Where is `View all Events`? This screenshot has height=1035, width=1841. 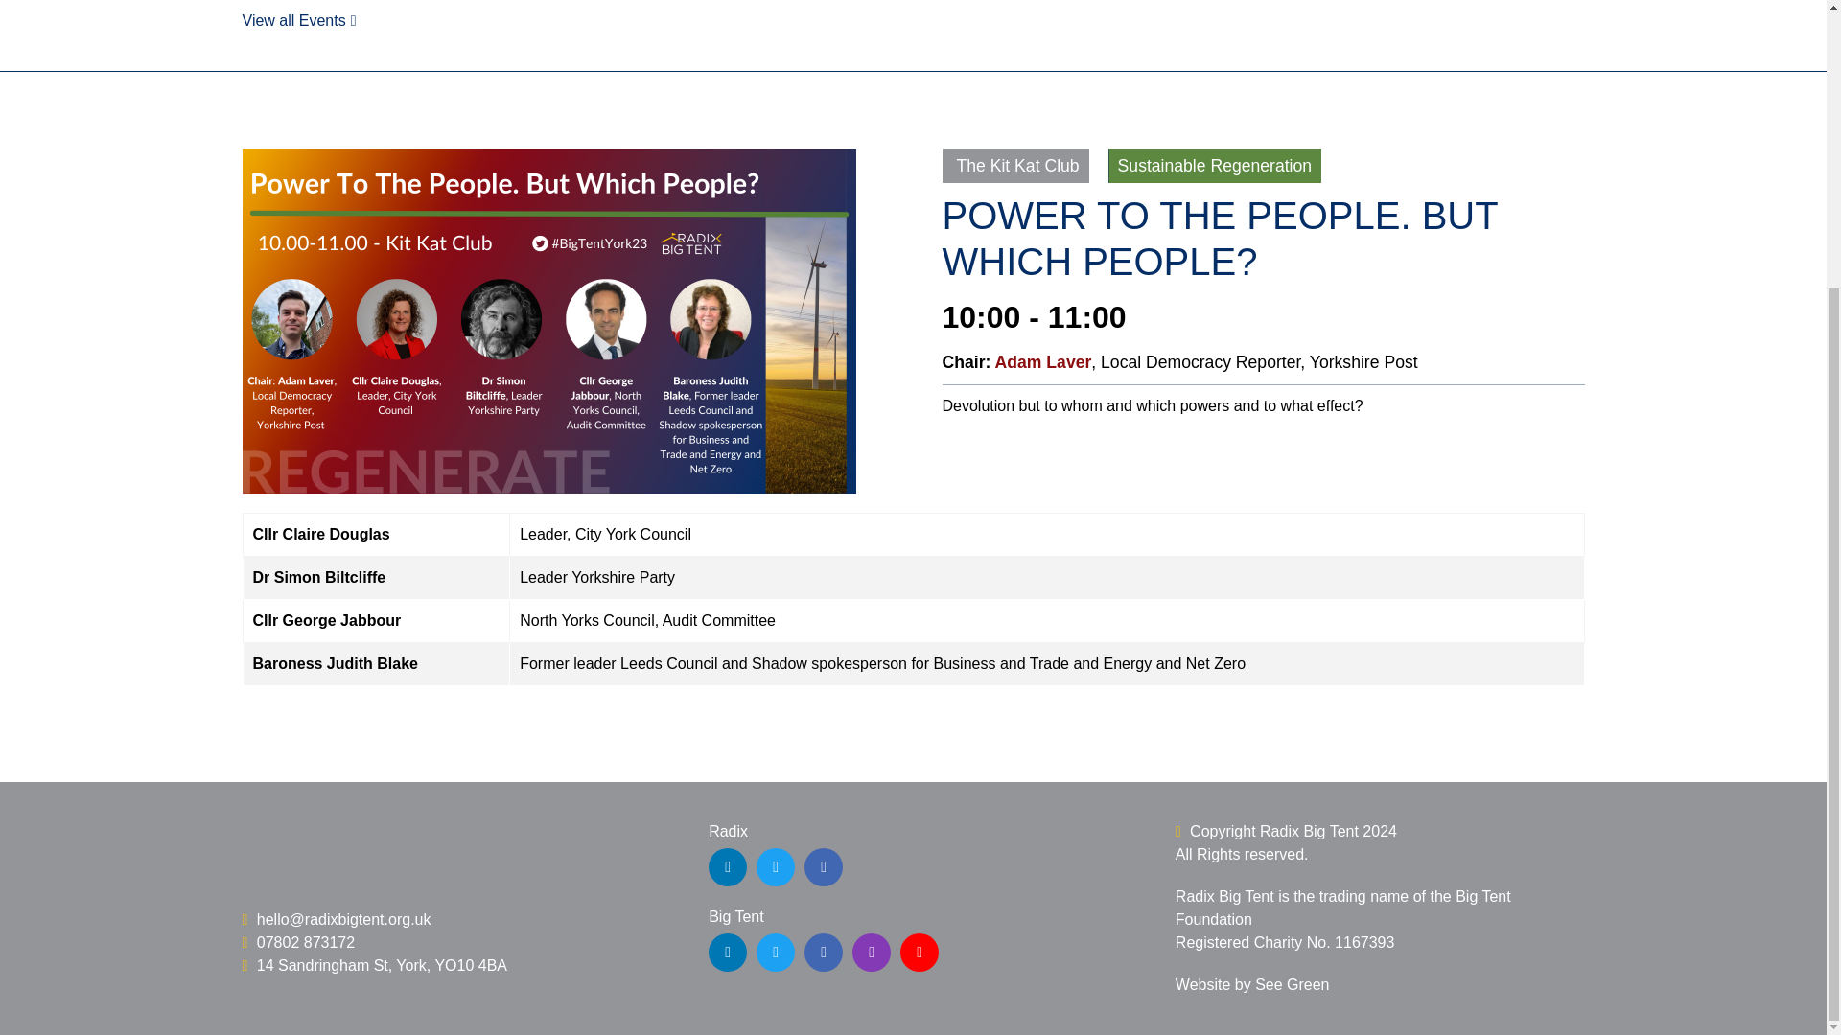
View all Events is located at coordinates (297, 20).